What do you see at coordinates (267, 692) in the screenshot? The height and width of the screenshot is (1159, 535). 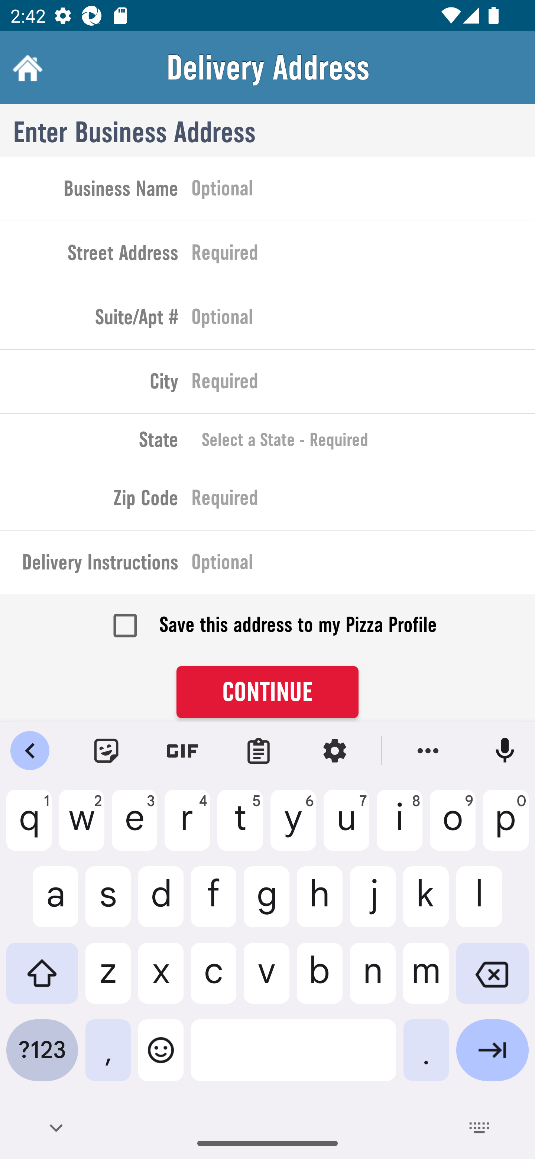 I see `CONTINUE` at bounding box center [267, 692].